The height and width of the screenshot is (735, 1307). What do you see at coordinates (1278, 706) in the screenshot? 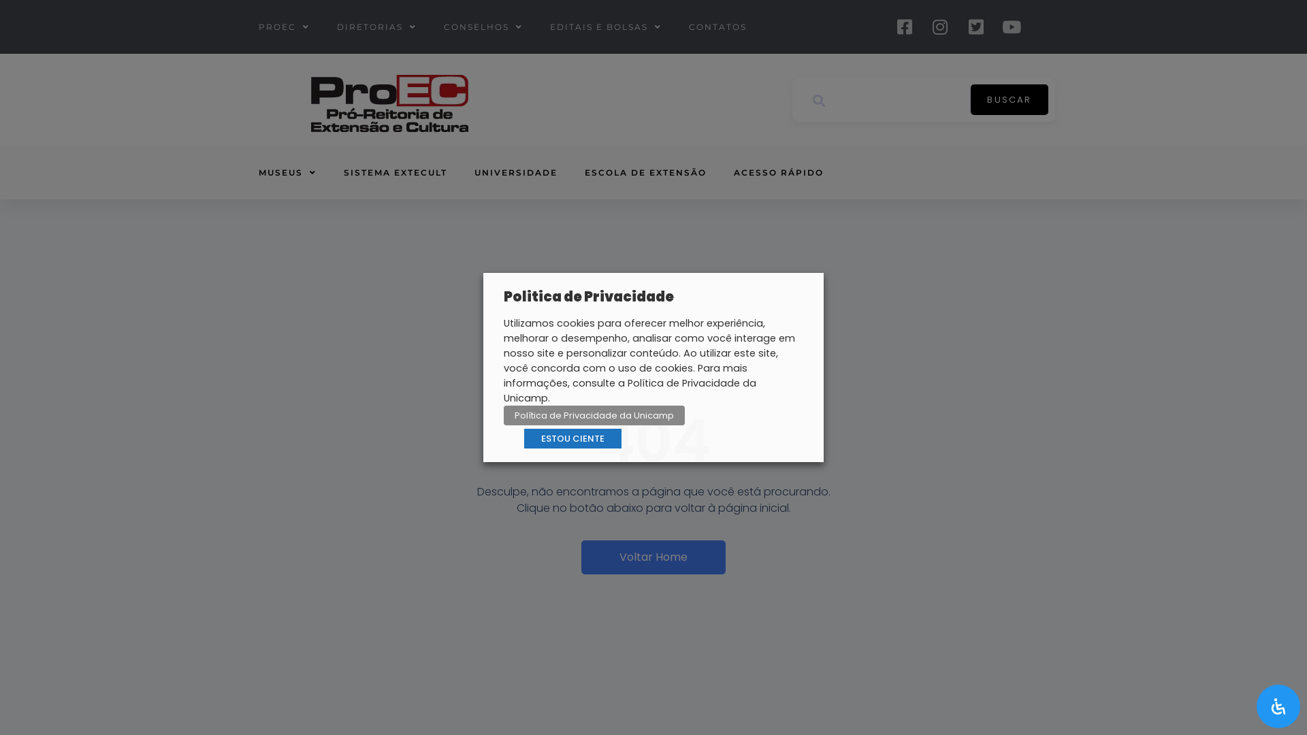
I see `Acessibilidade` at bounding box center [1278, 706].